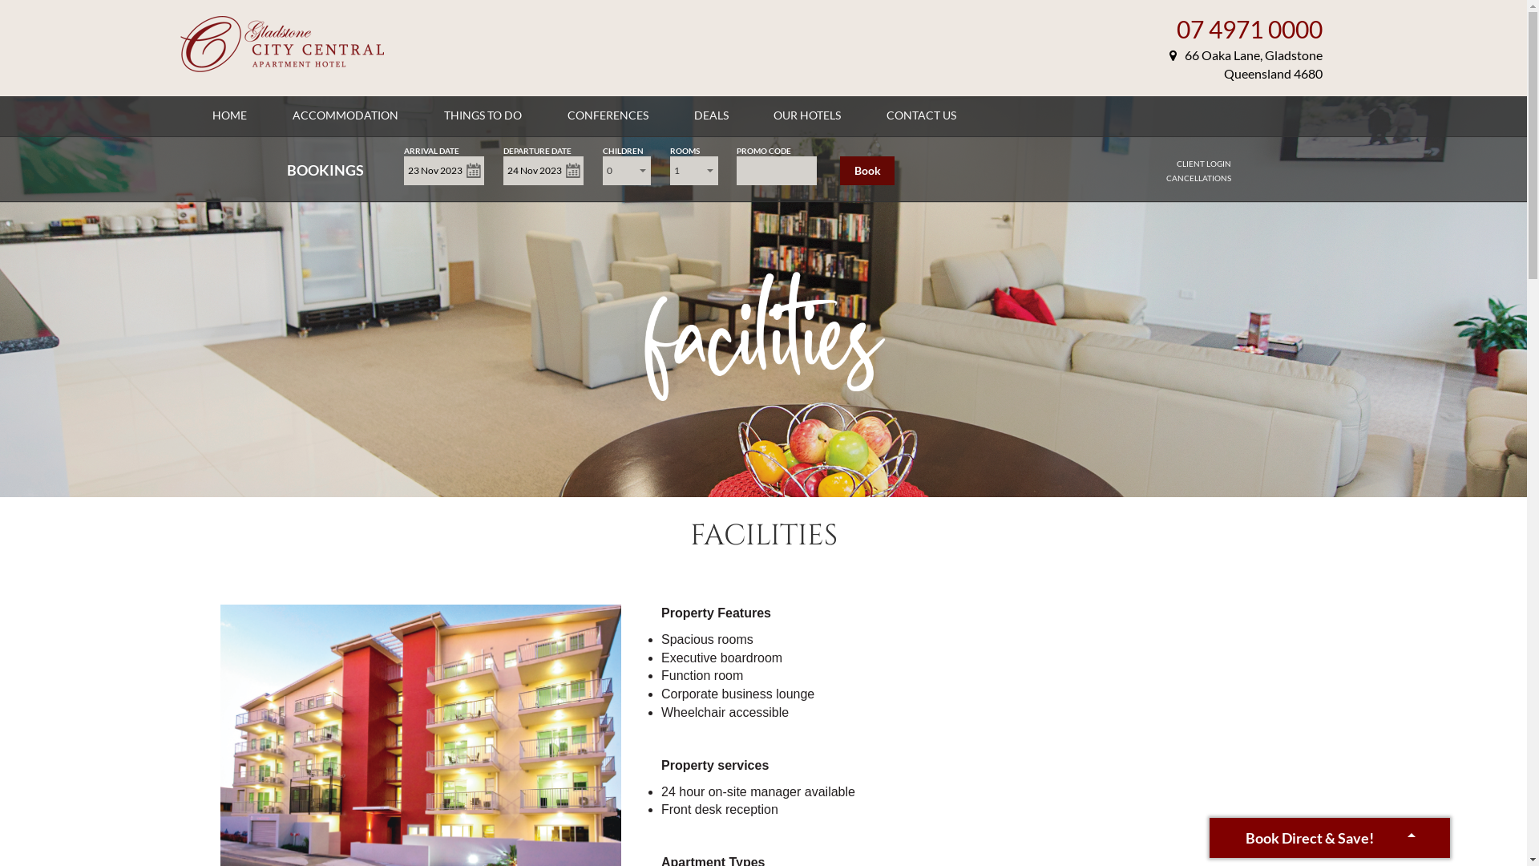 The width and height of the screenshot is (1539, 866). What do you see at coordinates (1199, 178) in the screenshot?
I see `CANCELLATIONS` at bounding box center [1199, 178].